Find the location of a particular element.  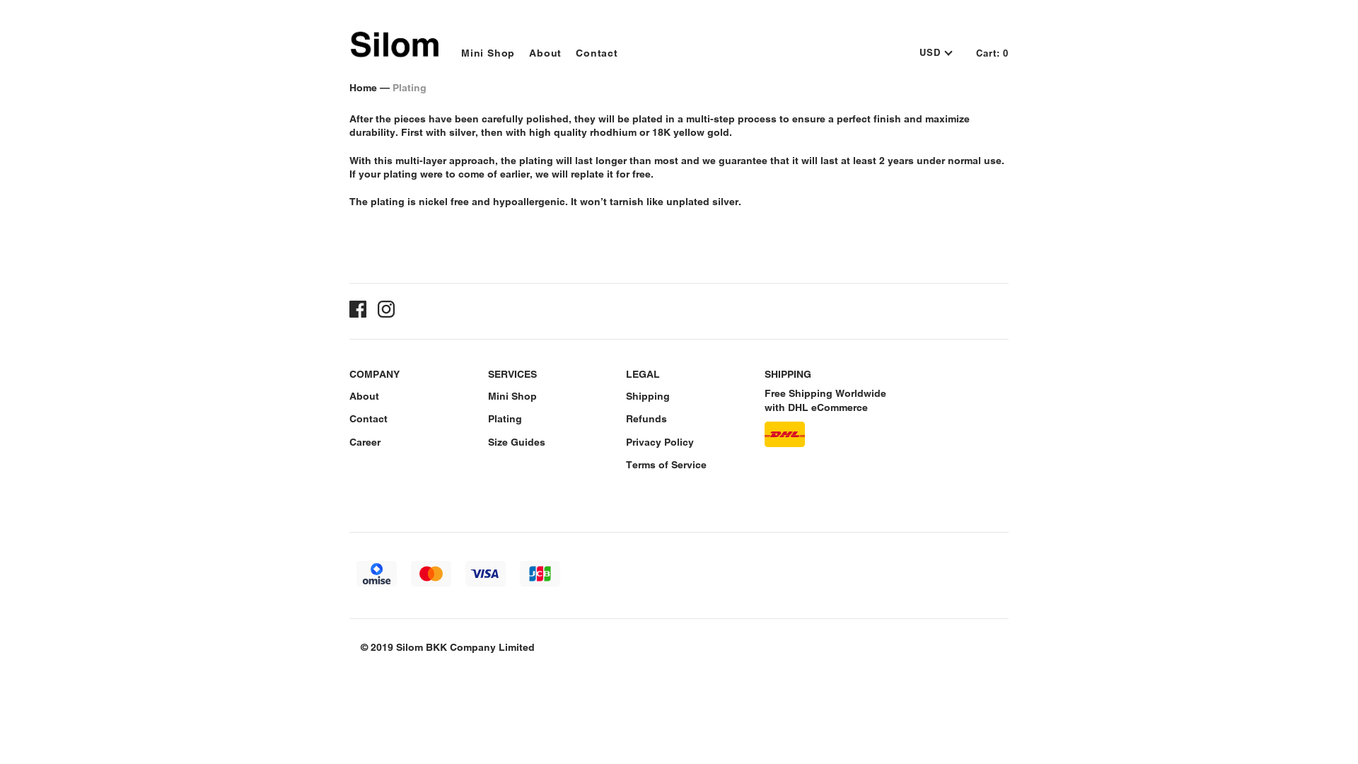

Facebook is located at coordinates (358, 311).